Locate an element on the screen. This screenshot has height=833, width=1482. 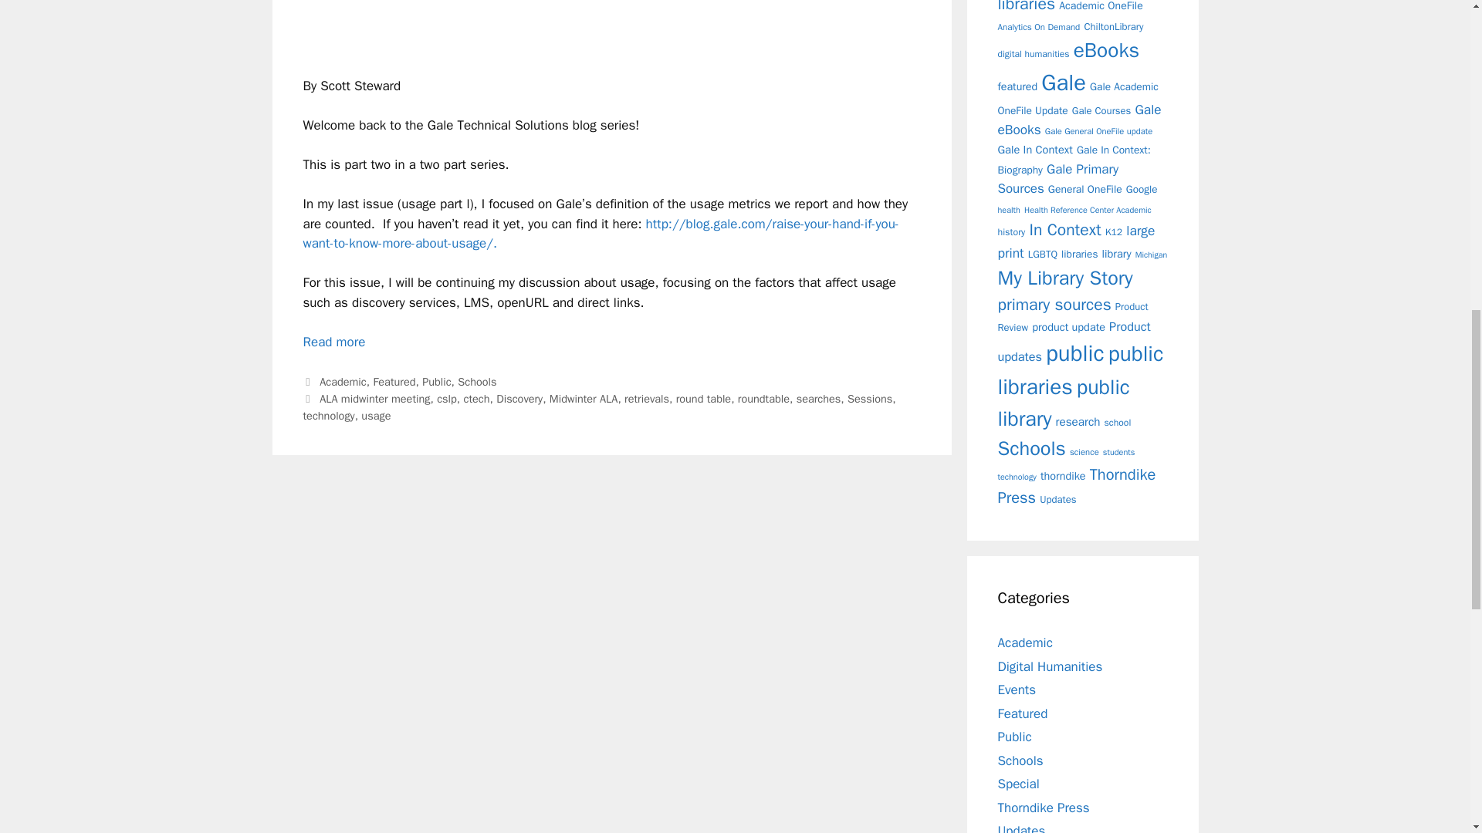
Academic is located at coordinates (343, 382).